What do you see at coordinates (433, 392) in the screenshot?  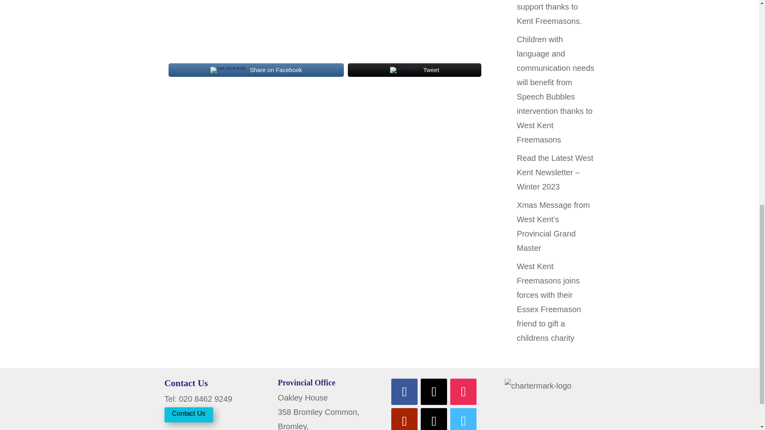 I see `Follow on X` at bounding box center [433, 392].